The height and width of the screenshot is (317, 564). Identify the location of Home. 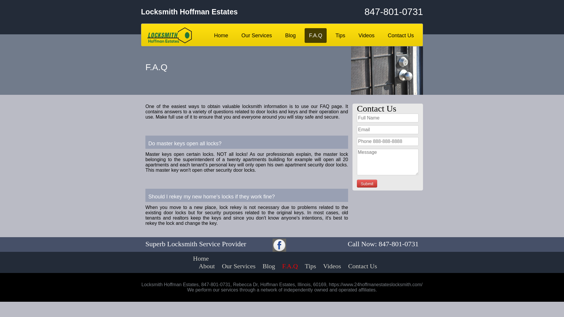
(201, 258).